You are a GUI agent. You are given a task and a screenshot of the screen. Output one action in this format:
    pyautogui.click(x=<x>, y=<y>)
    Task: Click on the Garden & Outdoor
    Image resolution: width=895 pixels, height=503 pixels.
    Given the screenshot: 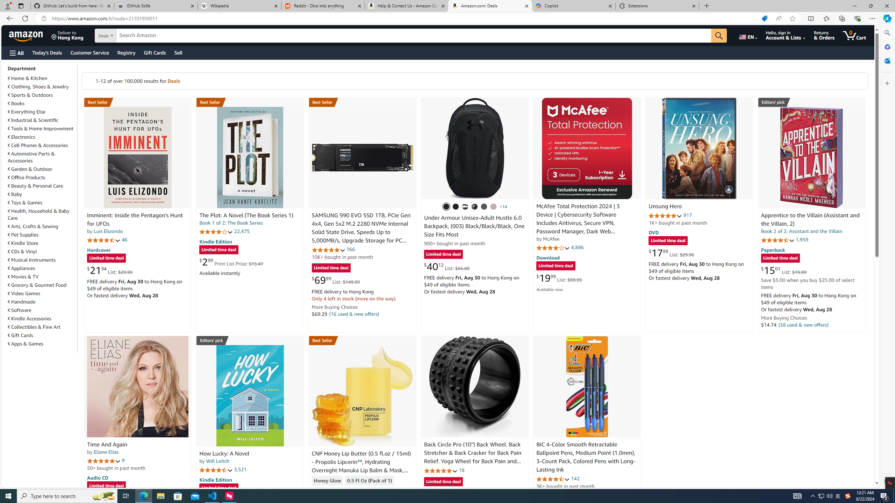 What is the action you would take?
    pyautogui.click(x=30, y=169)
    